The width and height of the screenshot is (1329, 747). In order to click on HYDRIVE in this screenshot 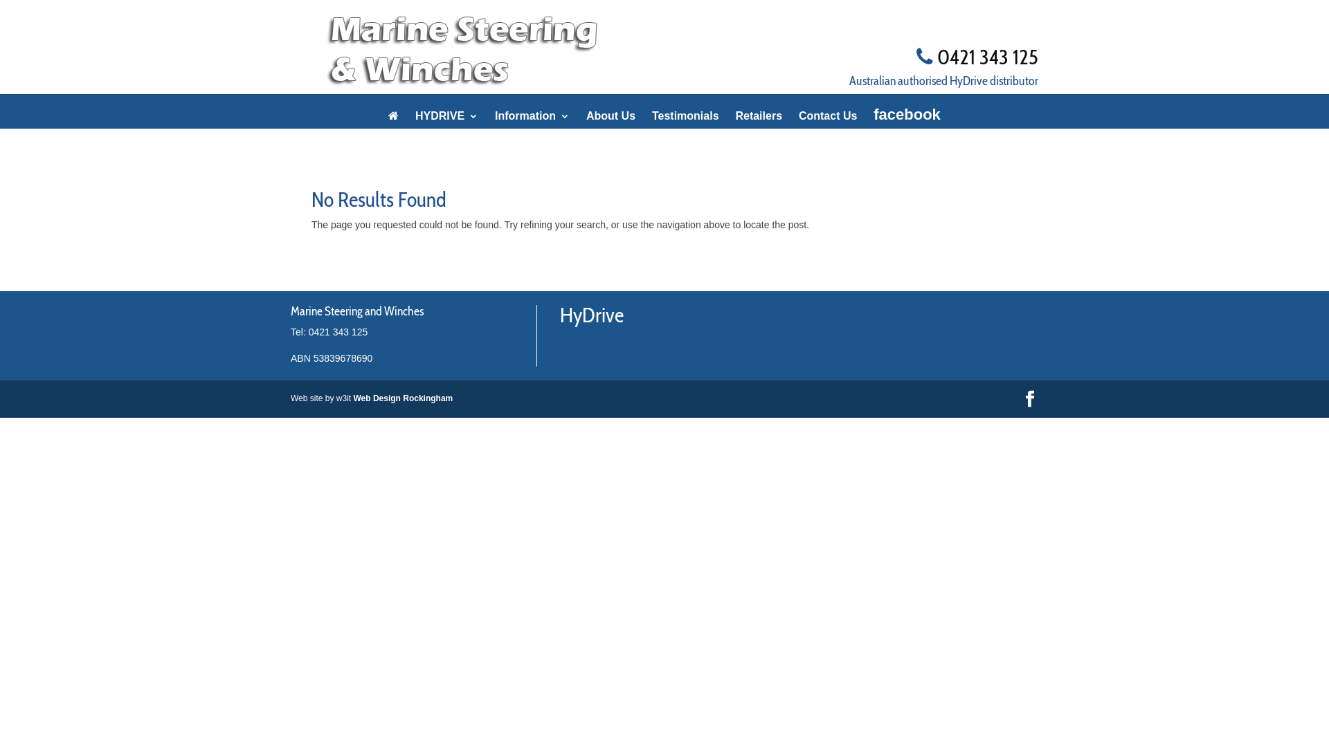, I will do `click(447, 127)`.